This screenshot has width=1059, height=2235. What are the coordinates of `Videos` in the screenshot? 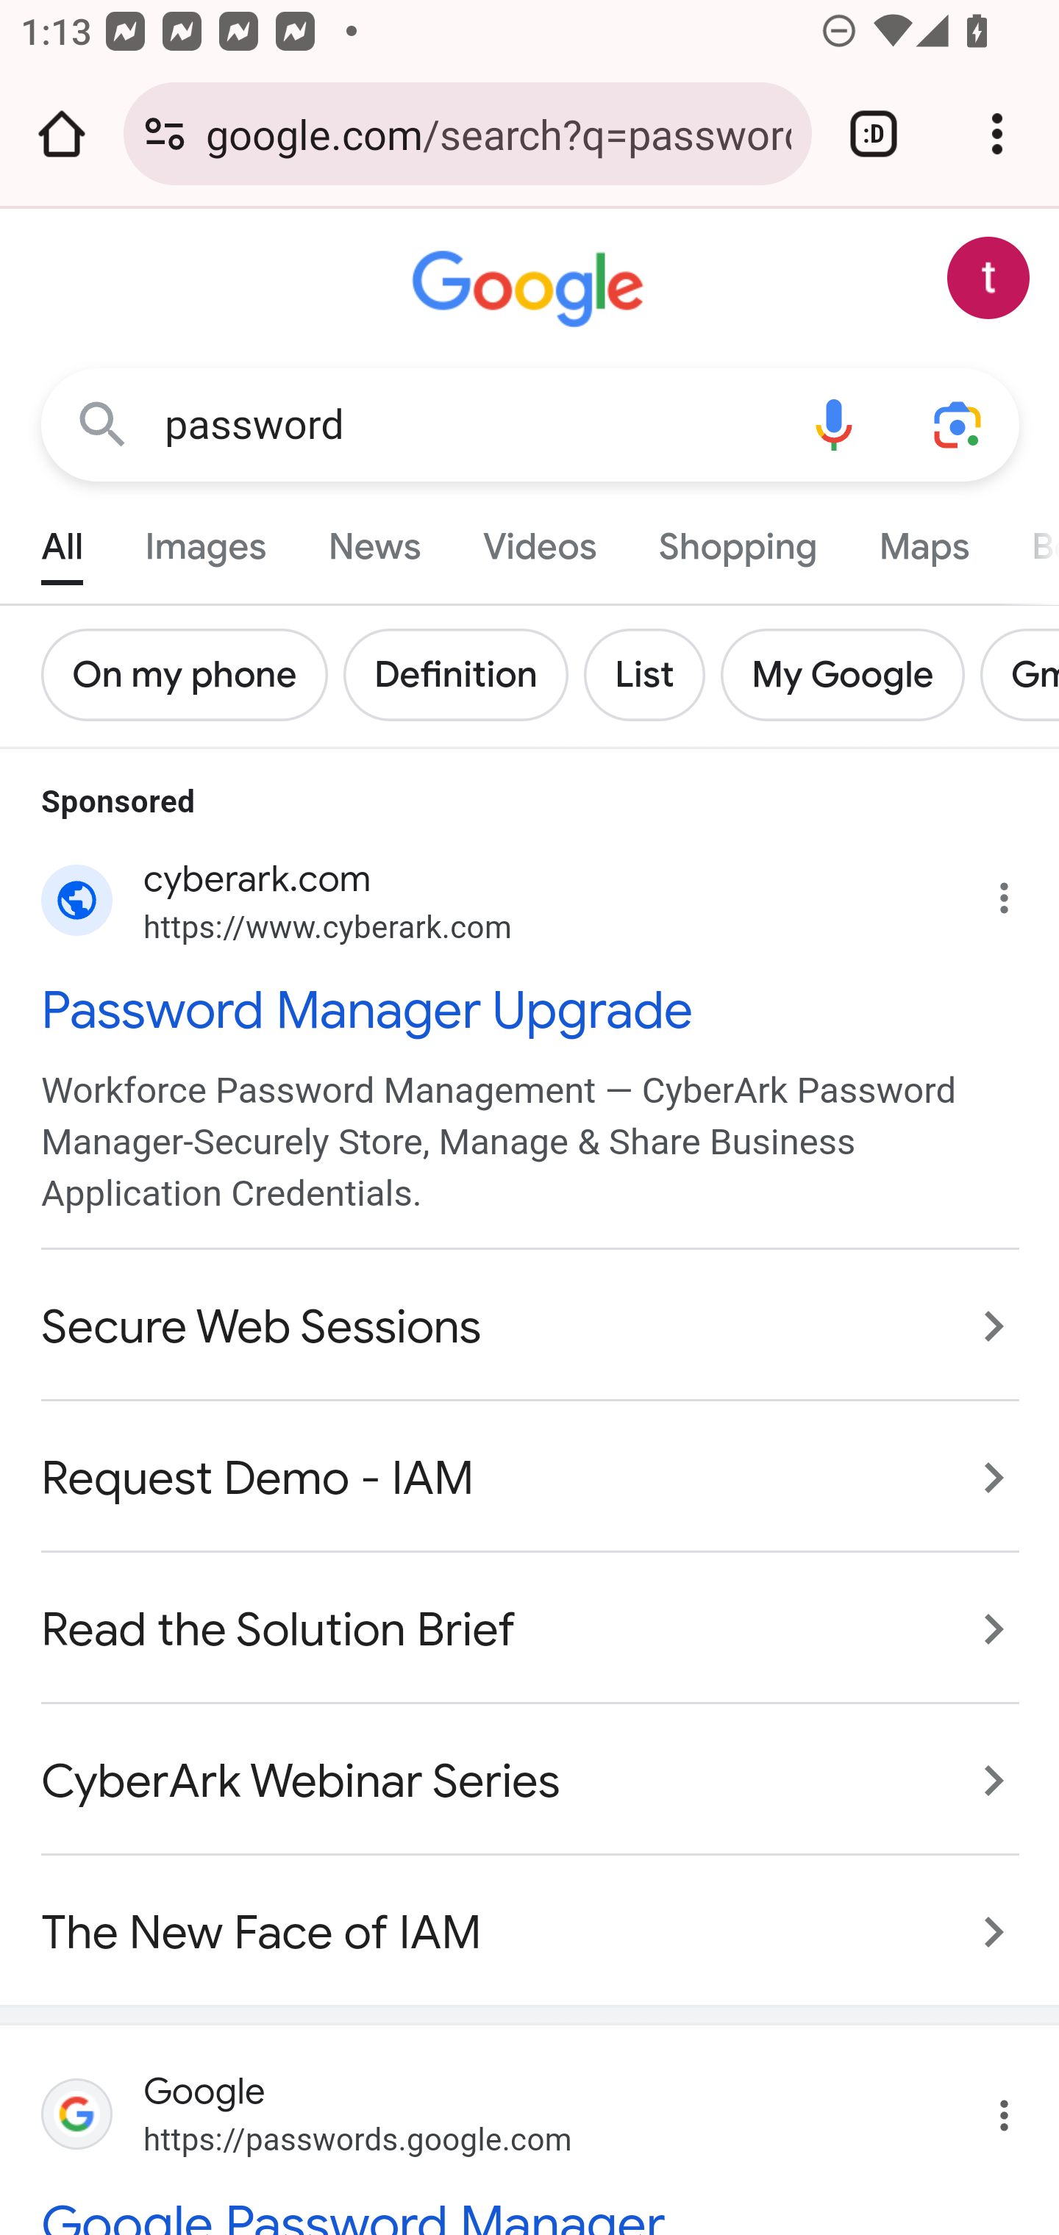 It's located at (540, 540).